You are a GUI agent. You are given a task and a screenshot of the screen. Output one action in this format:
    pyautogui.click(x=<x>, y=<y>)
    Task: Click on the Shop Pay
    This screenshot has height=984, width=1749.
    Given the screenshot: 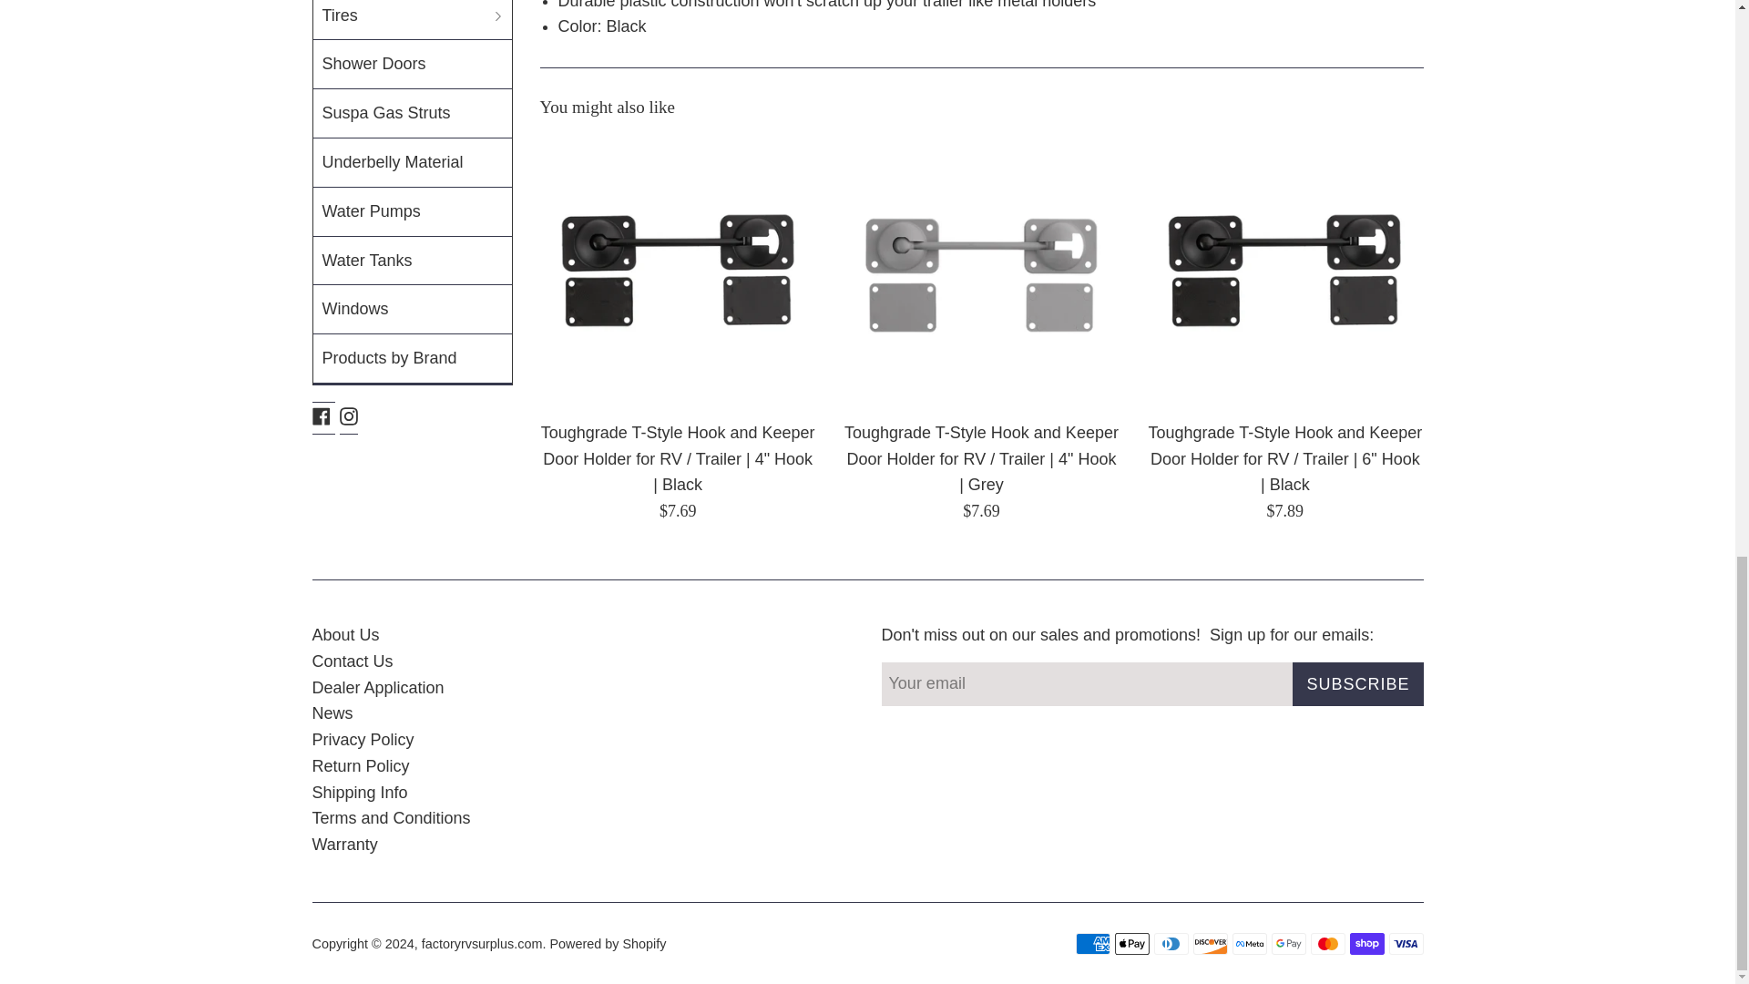 What is the action you would take?
    pyautogui.click(x=1367, y=943)
    